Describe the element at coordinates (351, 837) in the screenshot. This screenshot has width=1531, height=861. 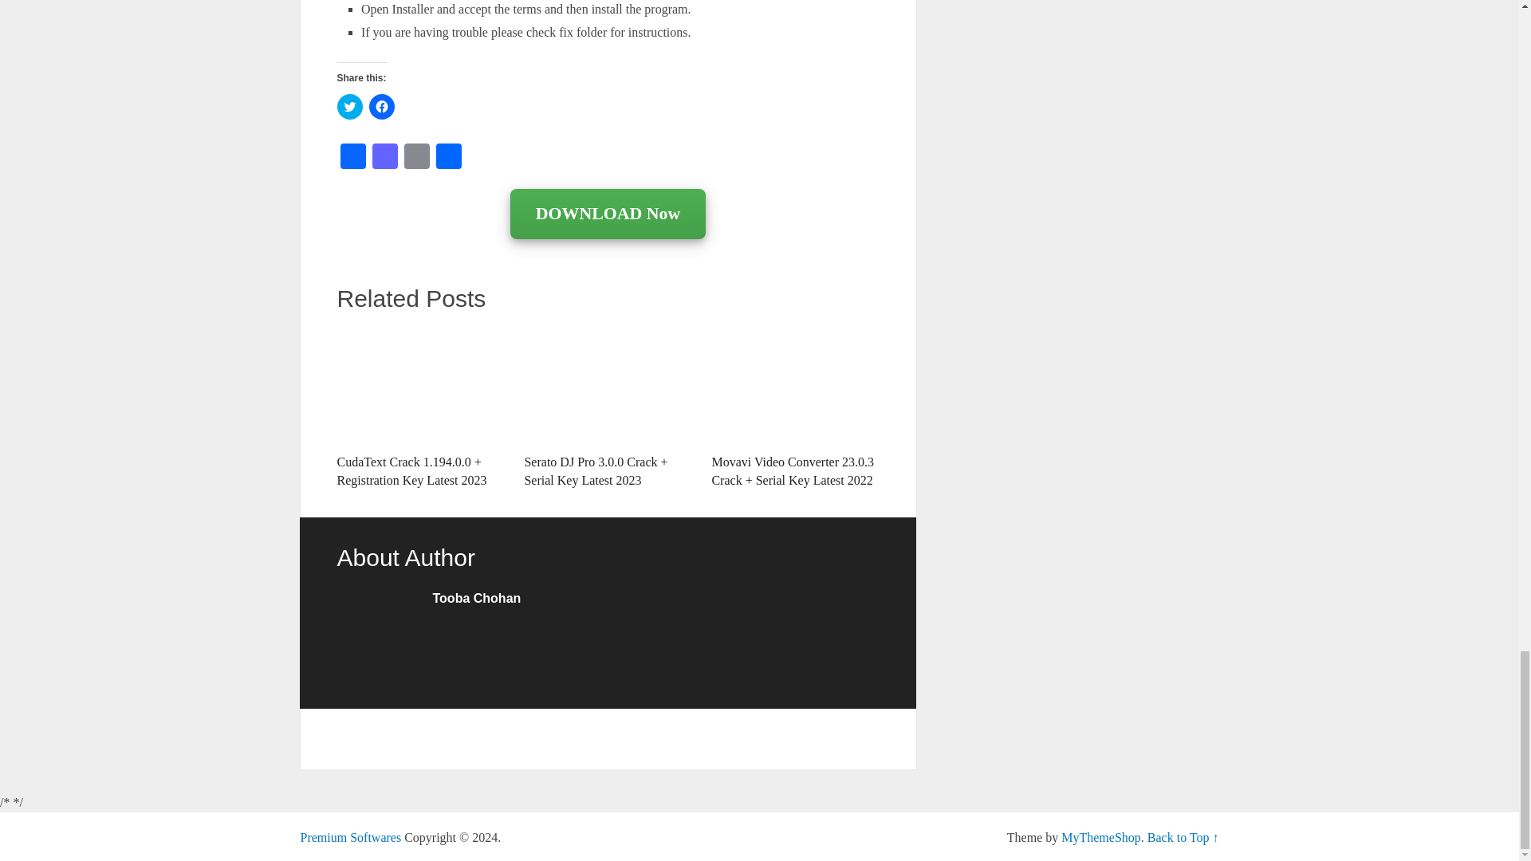
I see `Premium Softwares` at that location.